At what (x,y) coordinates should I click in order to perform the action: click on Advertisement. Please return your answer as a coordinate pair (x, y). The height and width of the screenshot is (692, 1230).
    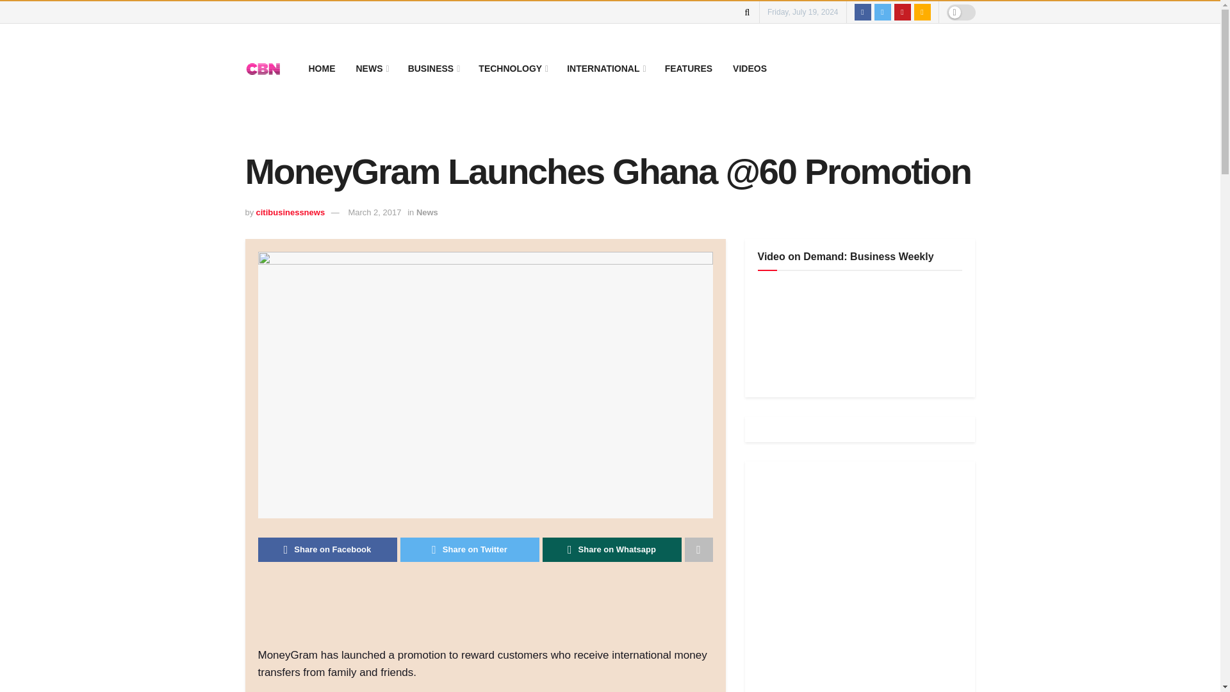
    Looking at the image, I should click on (491, 613).